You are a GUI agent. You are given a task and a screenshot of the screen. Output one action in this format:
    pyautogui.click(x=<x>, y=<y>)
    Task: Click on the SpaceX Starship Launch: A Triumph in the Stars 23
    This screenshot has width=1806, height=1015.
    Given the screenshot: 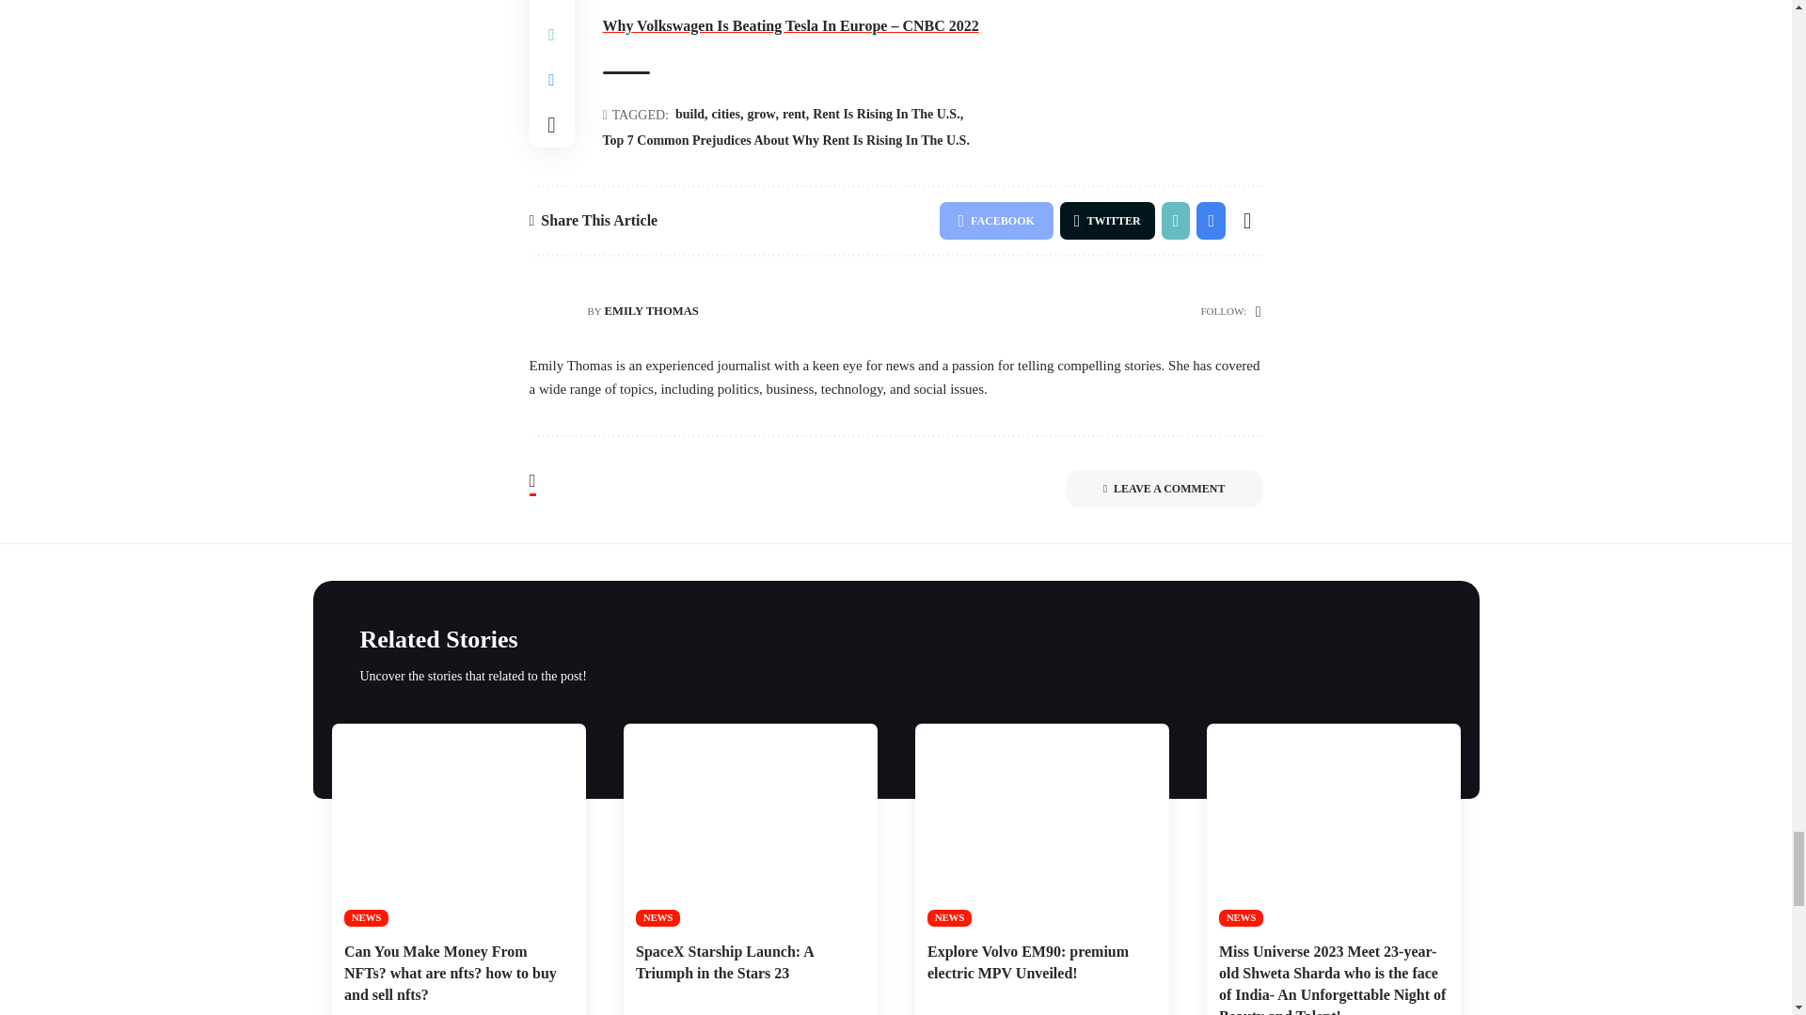 What is the action you would take?
    pyautogui.click(x=749, y=825)
    